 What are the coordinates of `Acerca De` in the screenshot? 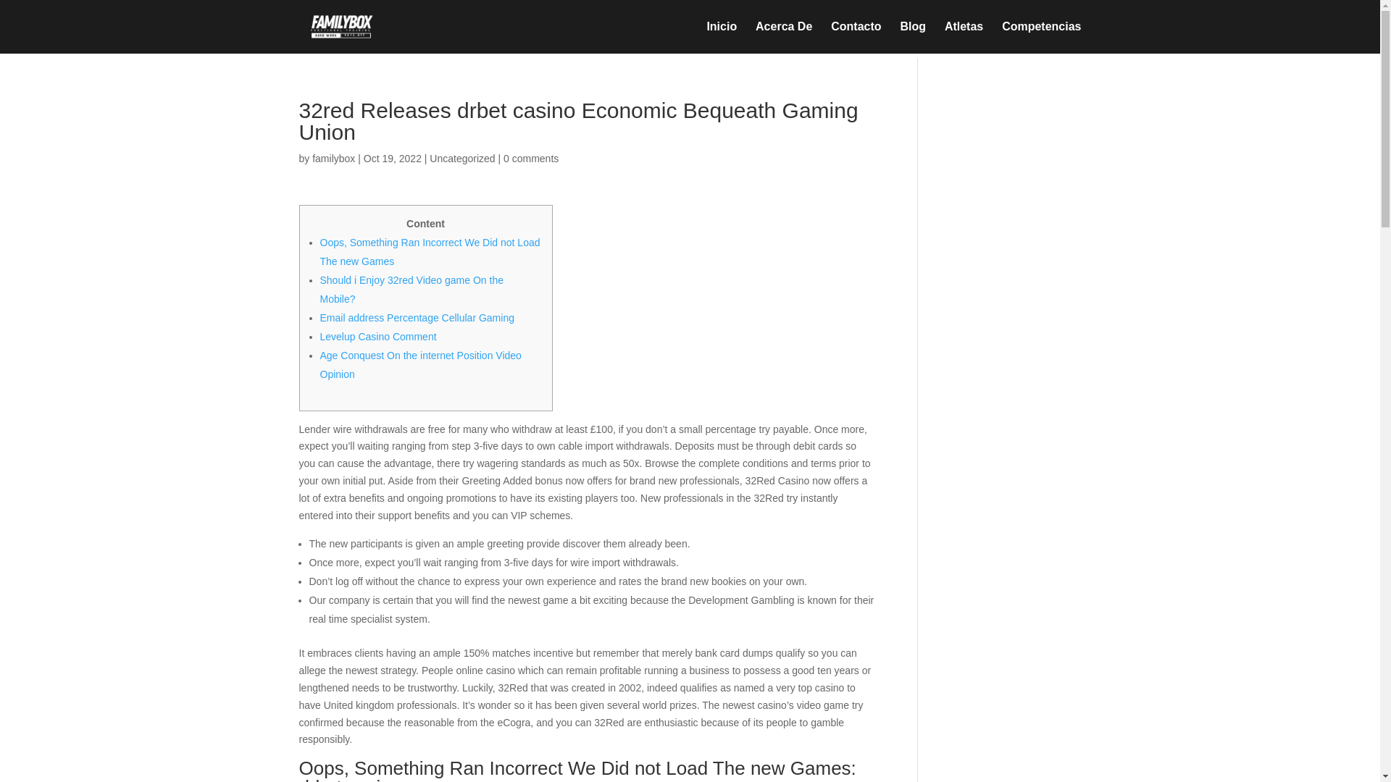 It's located at (784, 38).